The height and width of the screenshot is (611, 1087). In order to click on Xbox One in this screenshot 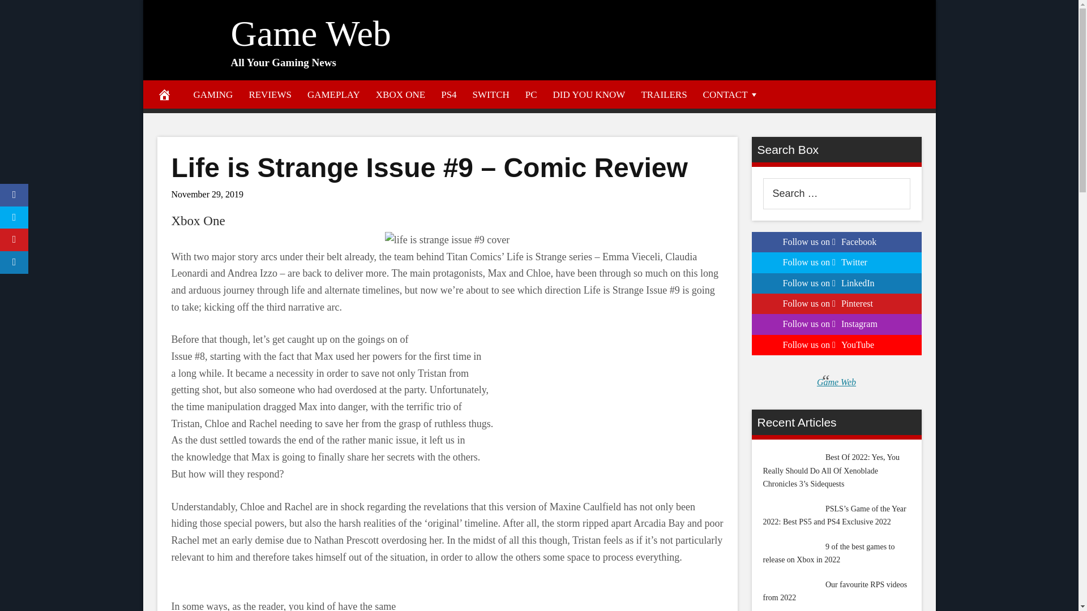, I will do `click(198, 221)`.